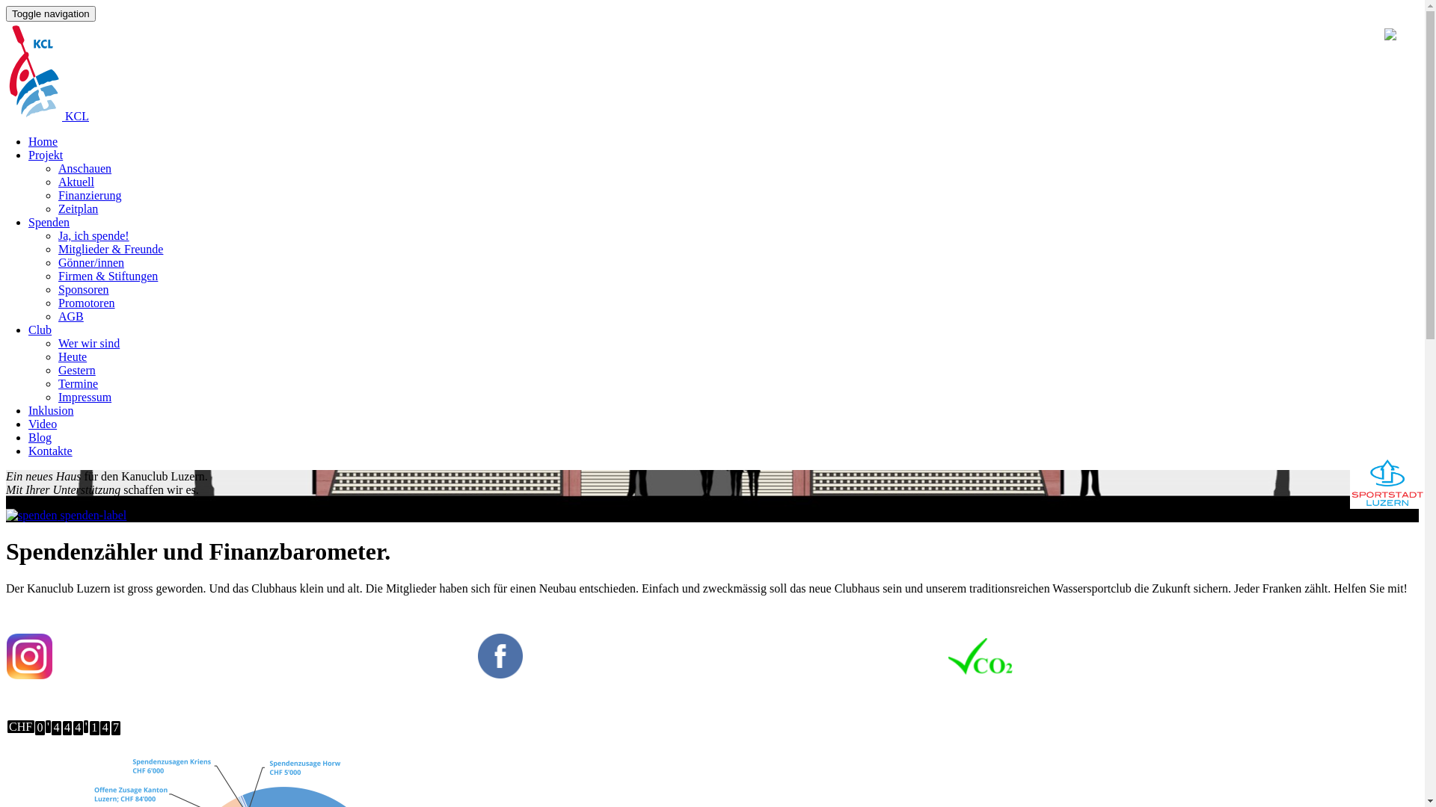 Image resolution: width=1436 pixels, height=807 pixels. Describe the element at coordinates (84, 290) in the screenshot. I see `Sponsoren` at that location.